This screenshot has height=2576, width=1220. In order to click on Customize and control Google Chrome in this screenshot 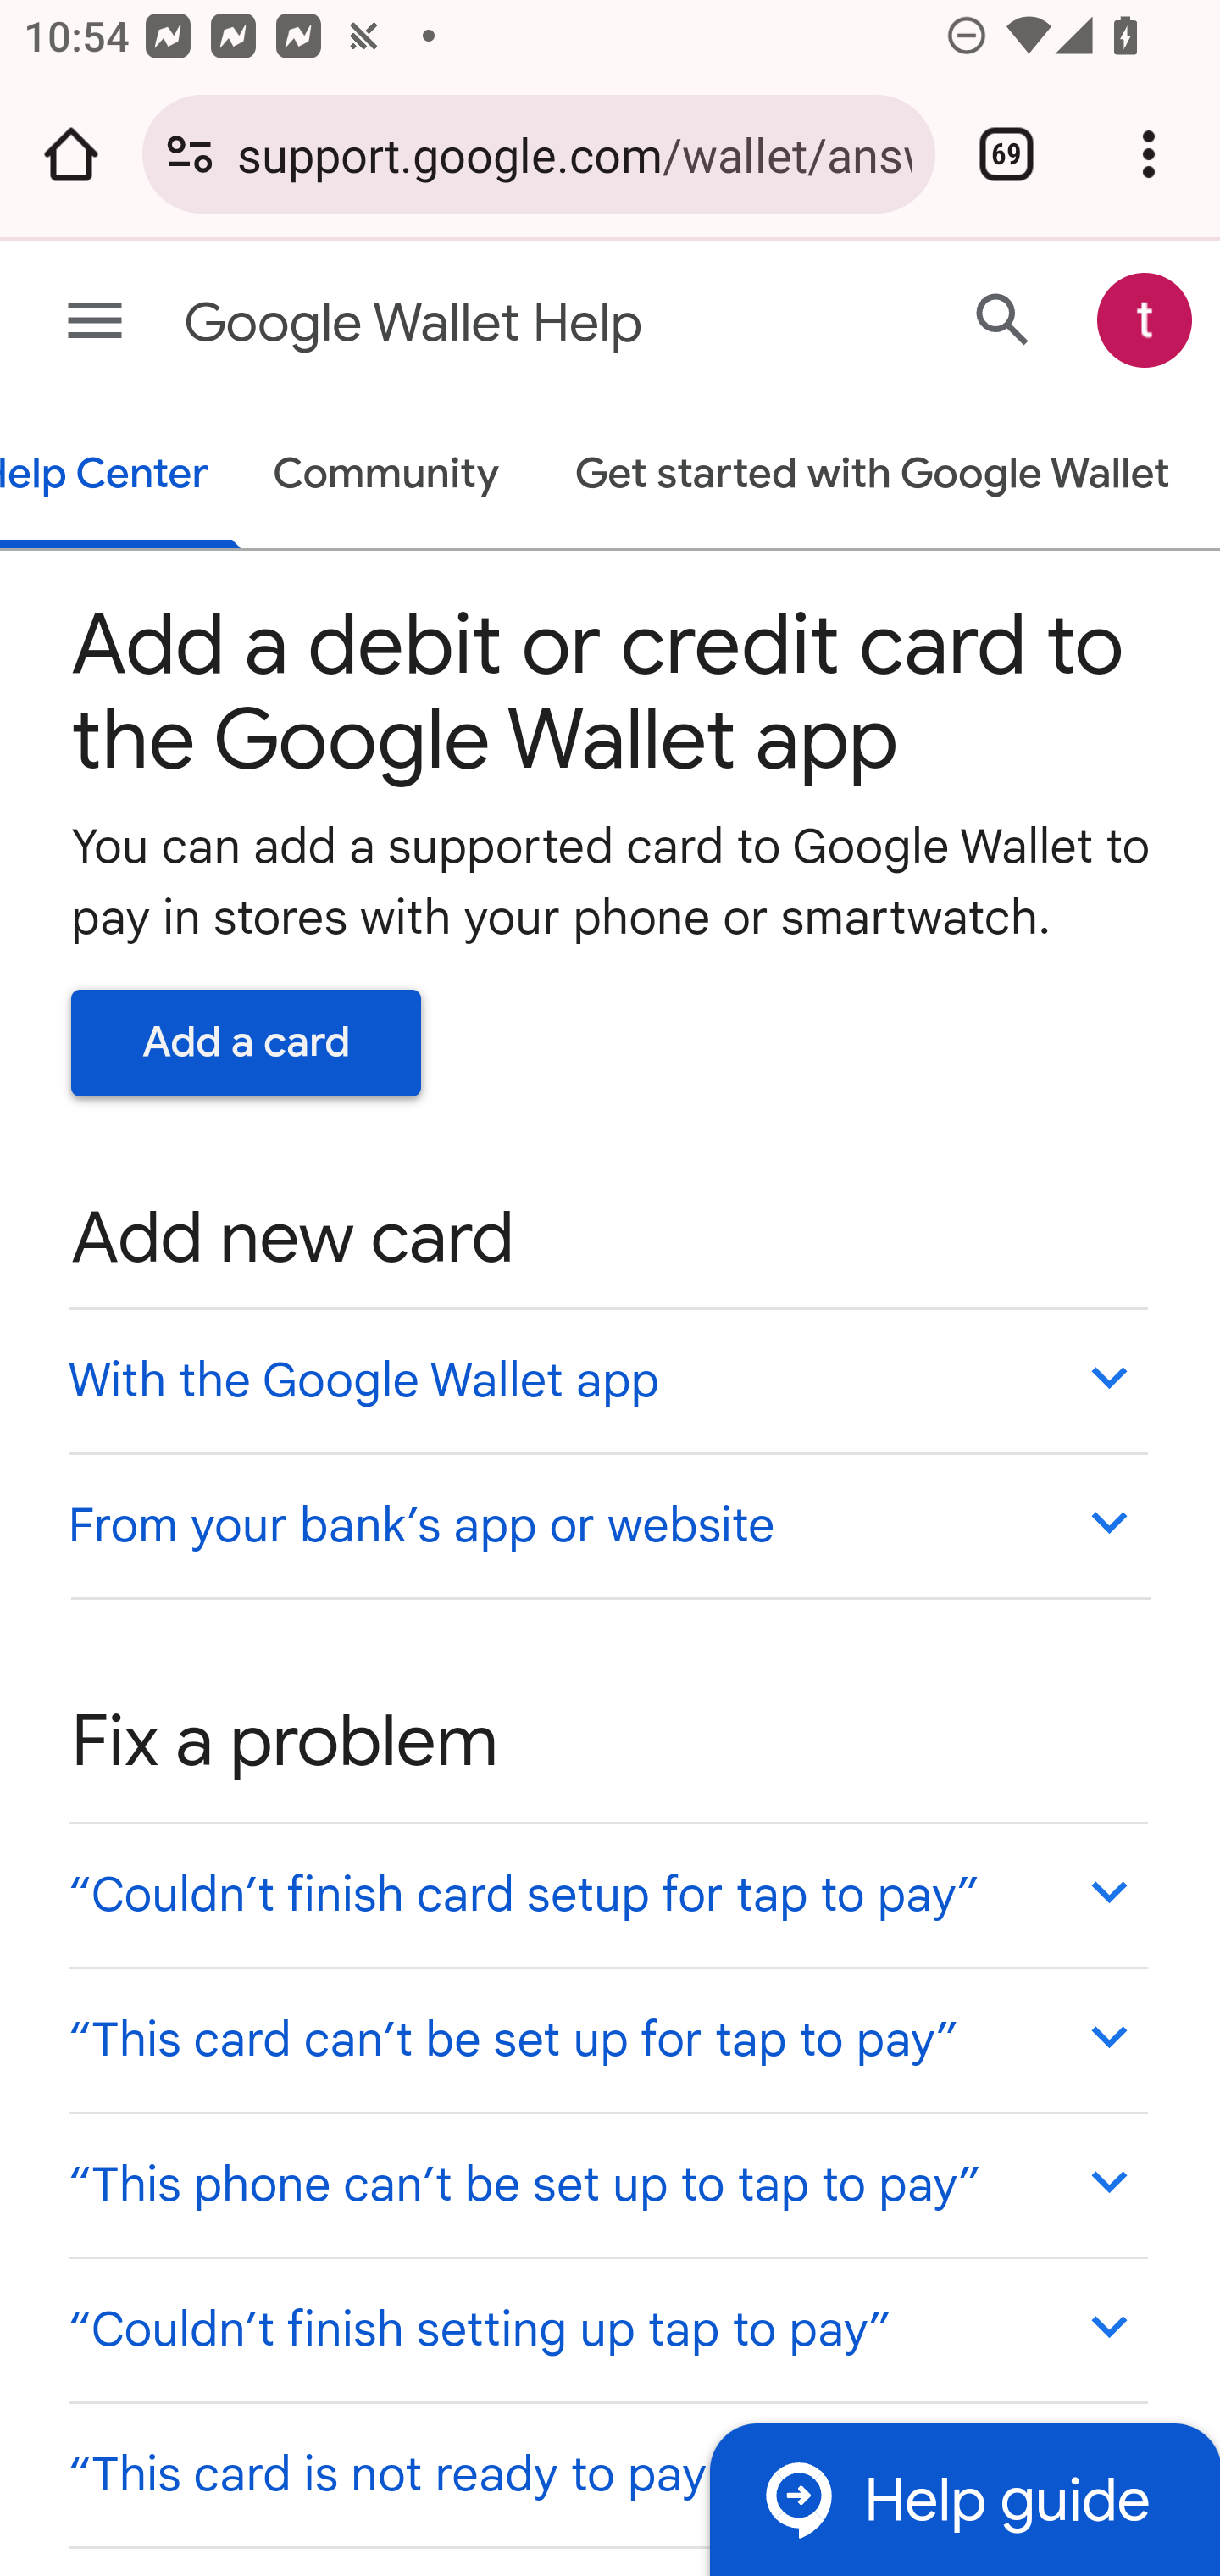, I will do `click(1149, 154)`.